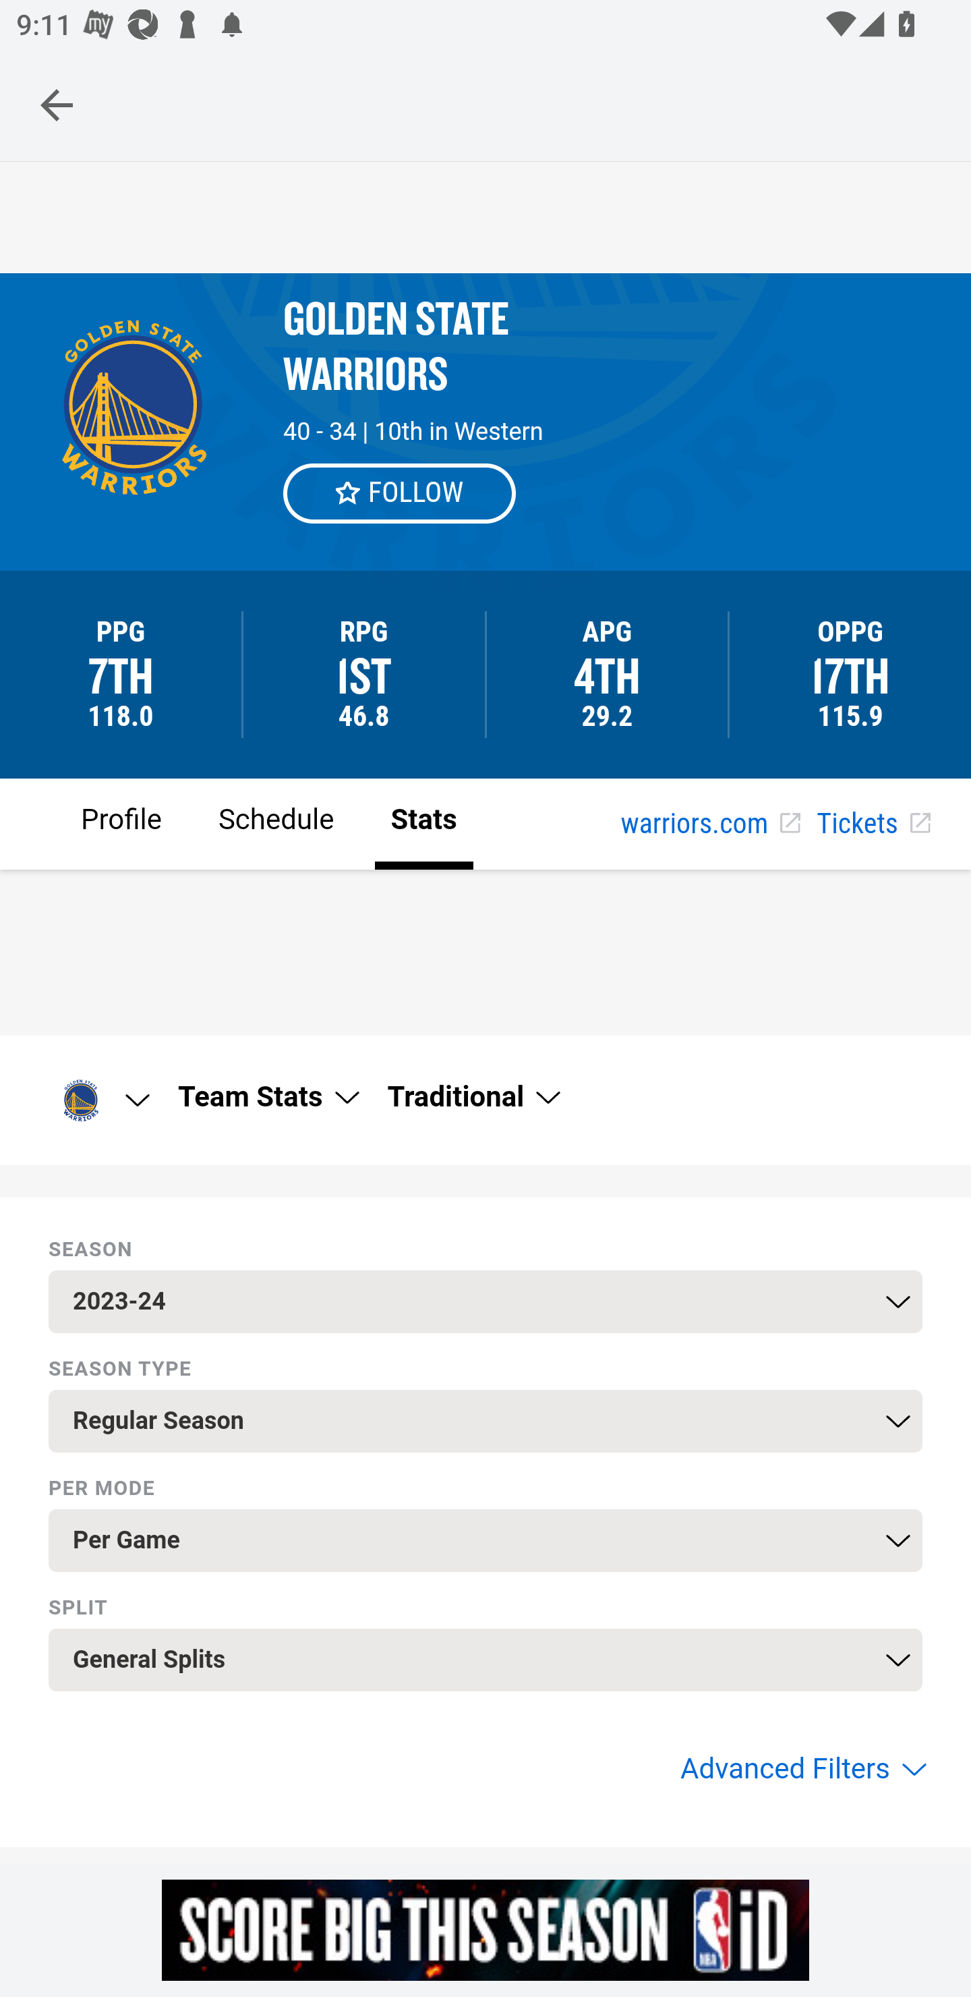  Describe the element at coordinates (121, 823) in the screenshot. I see `Profile` at that location.